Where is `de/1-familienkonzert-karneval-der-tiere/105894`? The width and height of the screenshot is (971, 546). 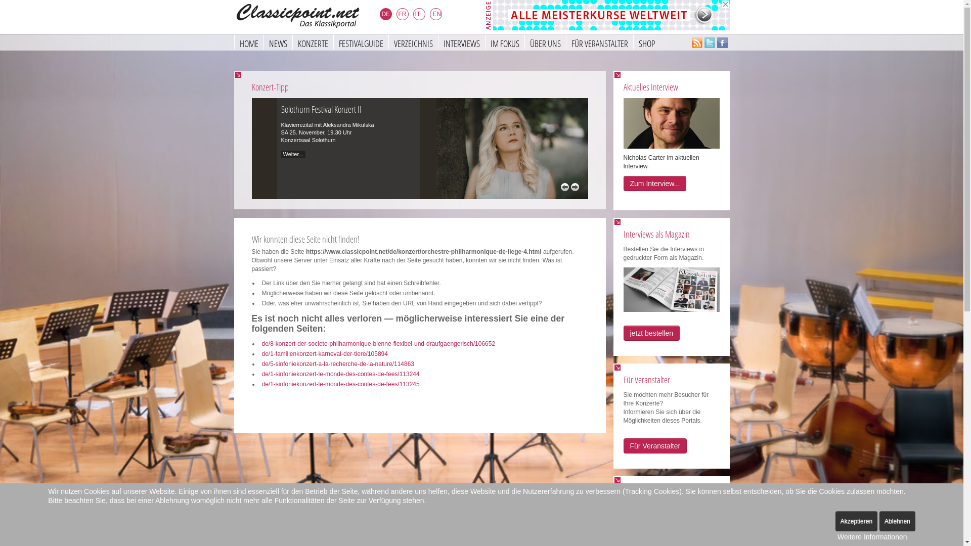
de/1-familienkonzert-karneval-der-tiere/105894 is located at coordinates (325, 354).